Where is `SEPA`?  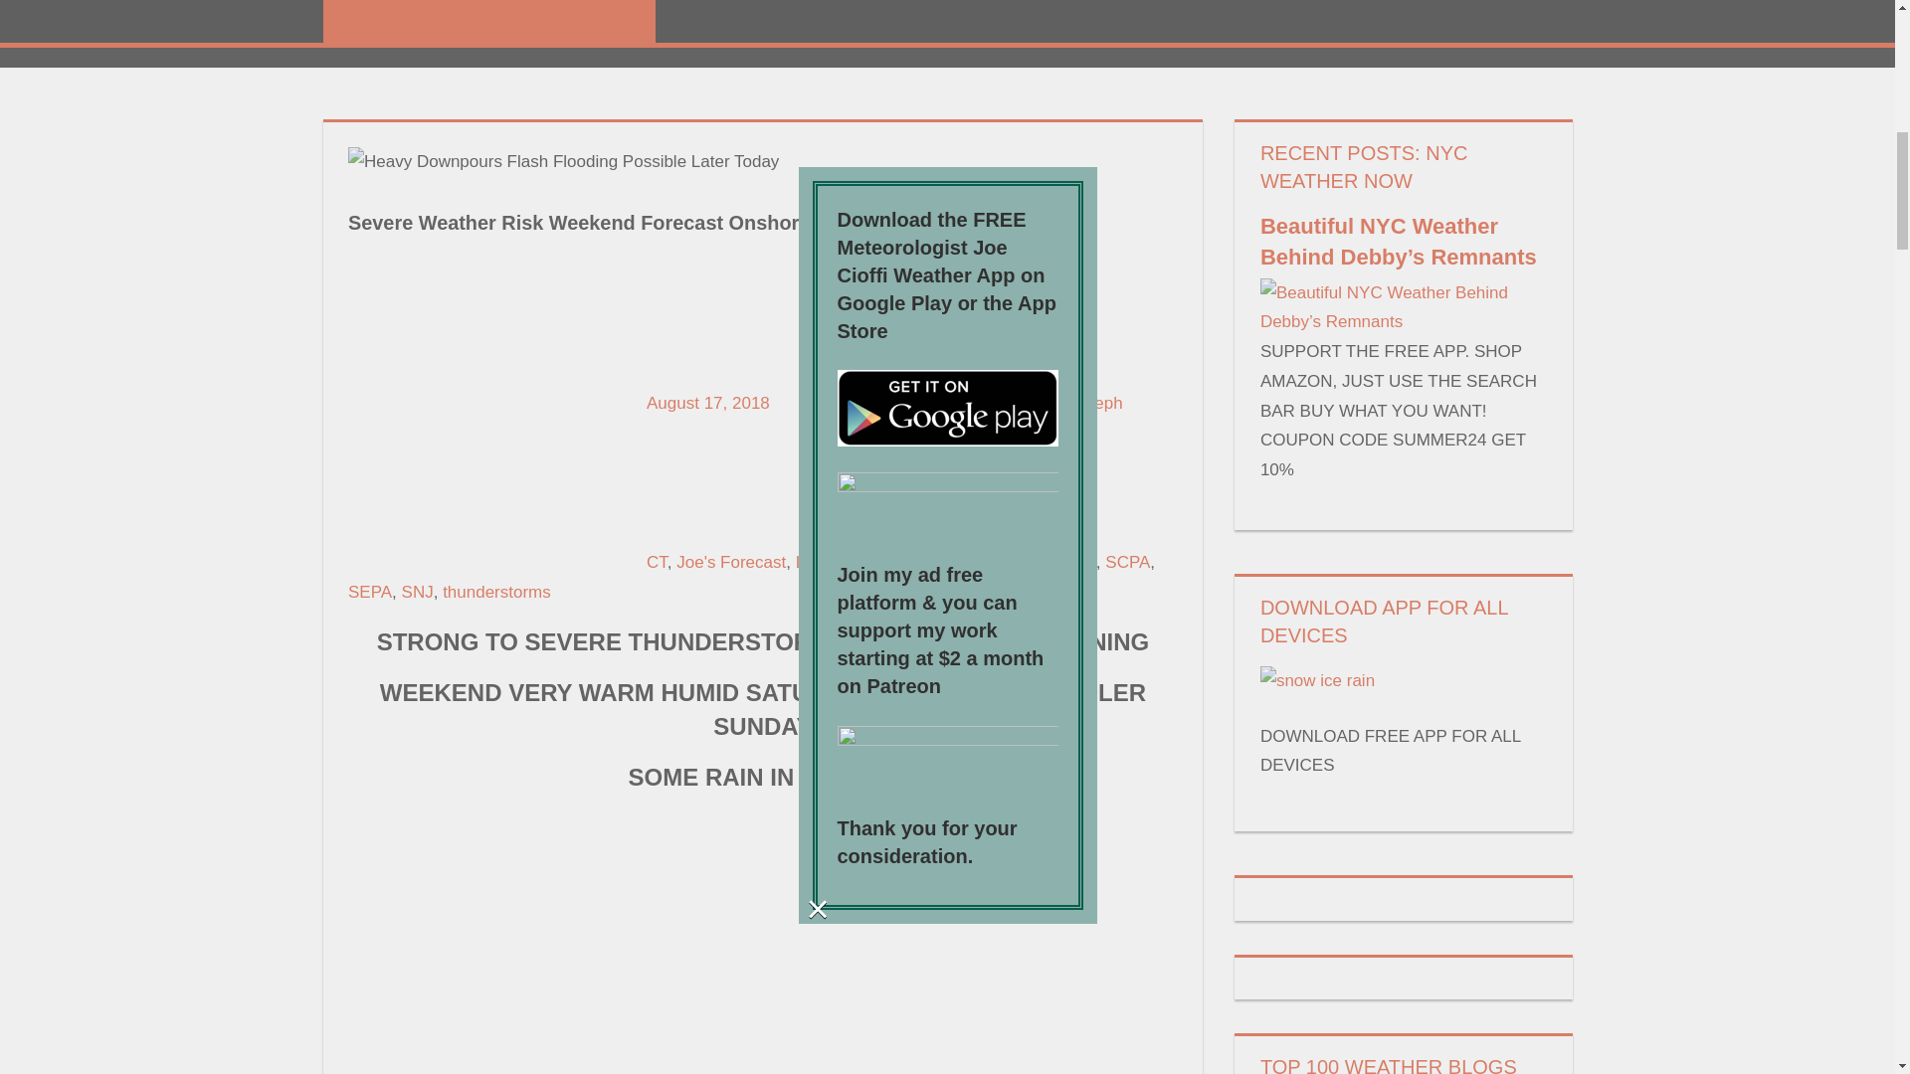
SEPA is located at coordinates (369, 592).